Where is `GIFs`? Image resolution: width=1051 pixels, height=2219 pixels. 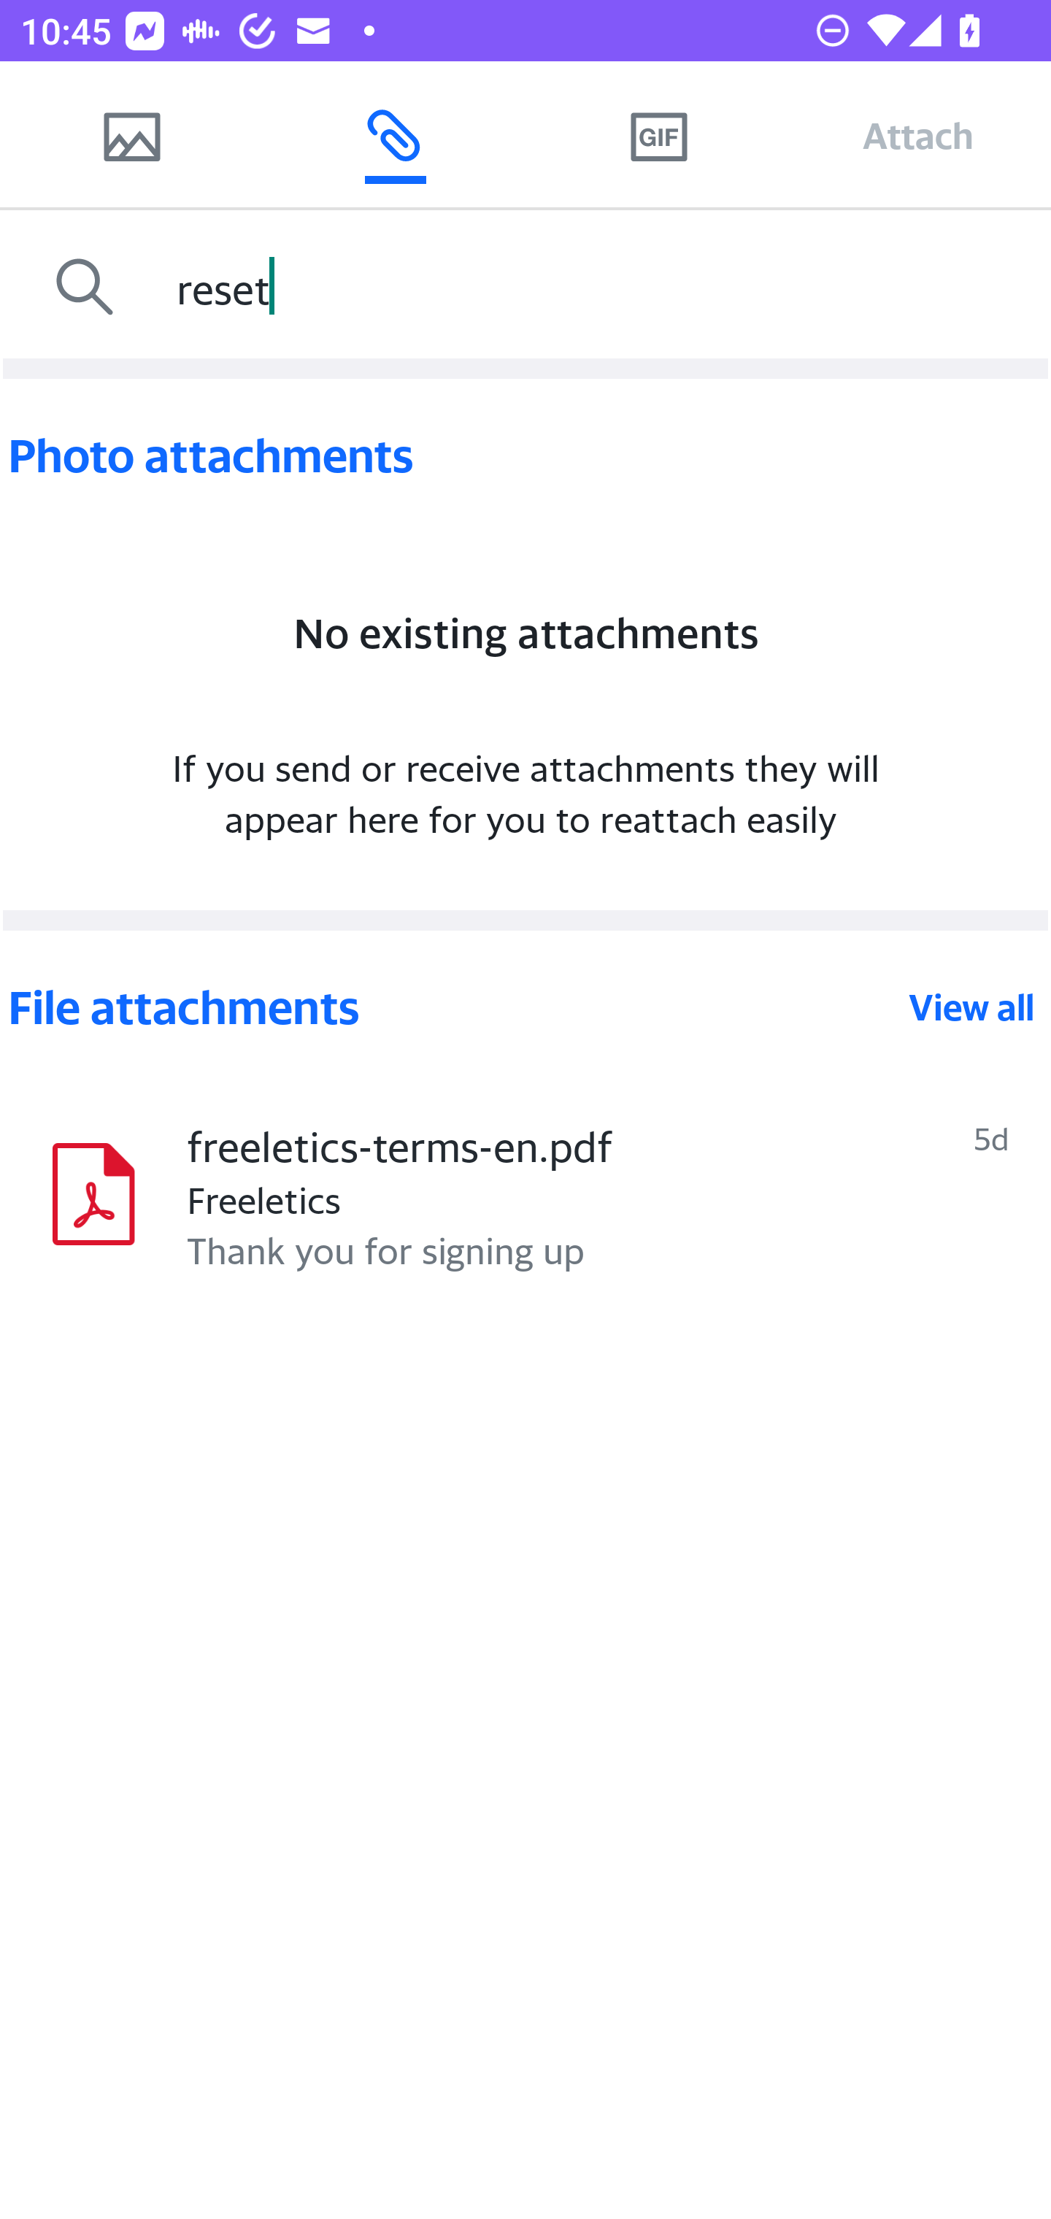 GIFs is located at coordinates (658, 135).